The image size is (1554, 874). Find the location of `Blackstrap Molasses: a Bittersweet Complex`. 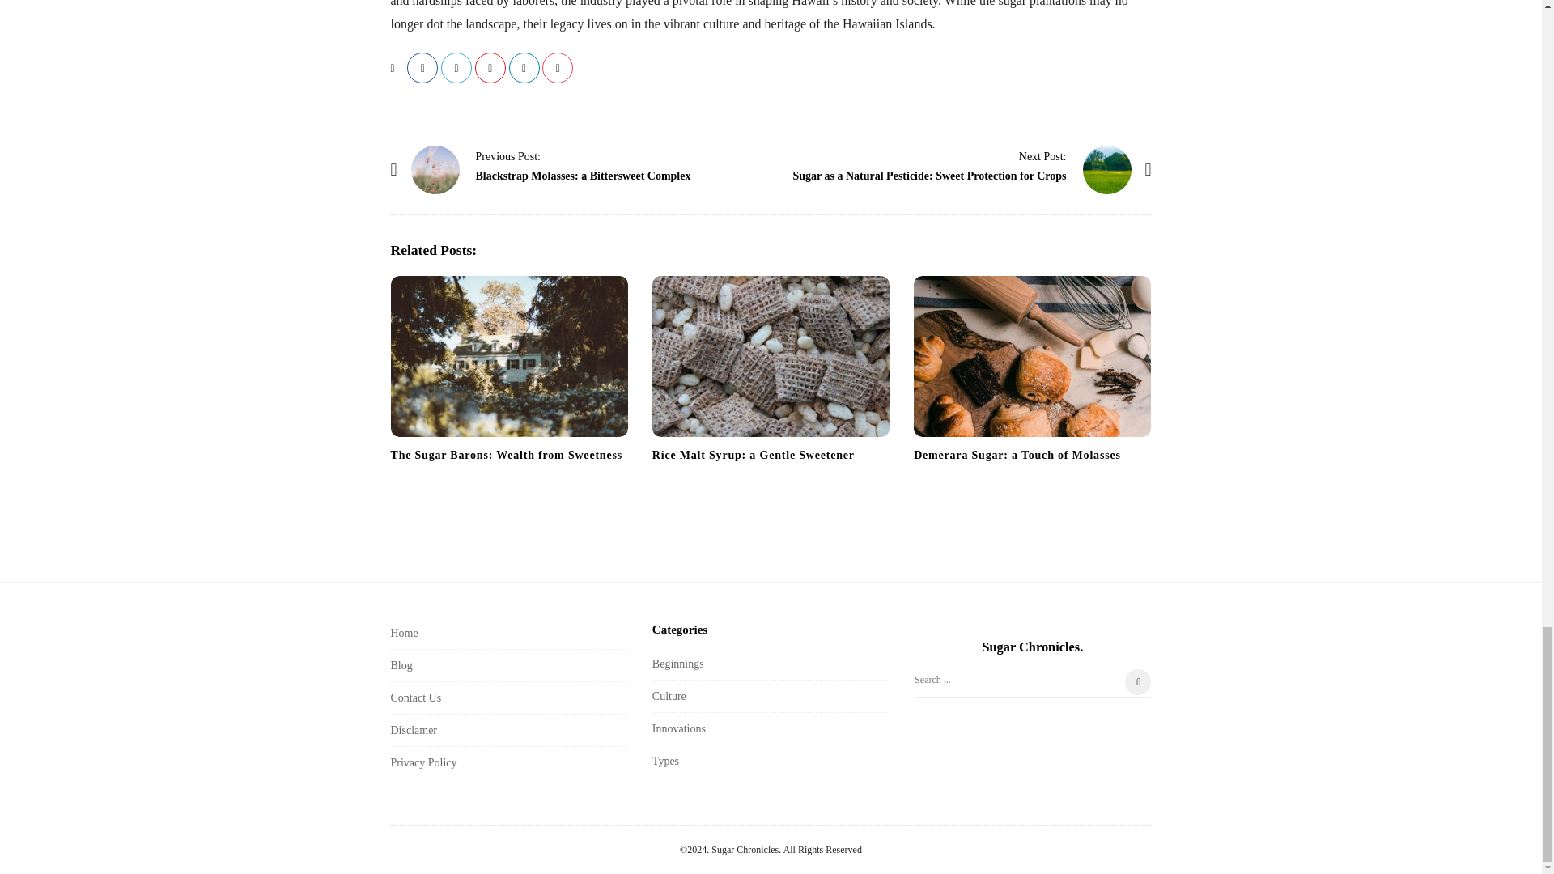

Blackstrap Molasses: a Bittersweet Complex is located at coordinates (508, 155).